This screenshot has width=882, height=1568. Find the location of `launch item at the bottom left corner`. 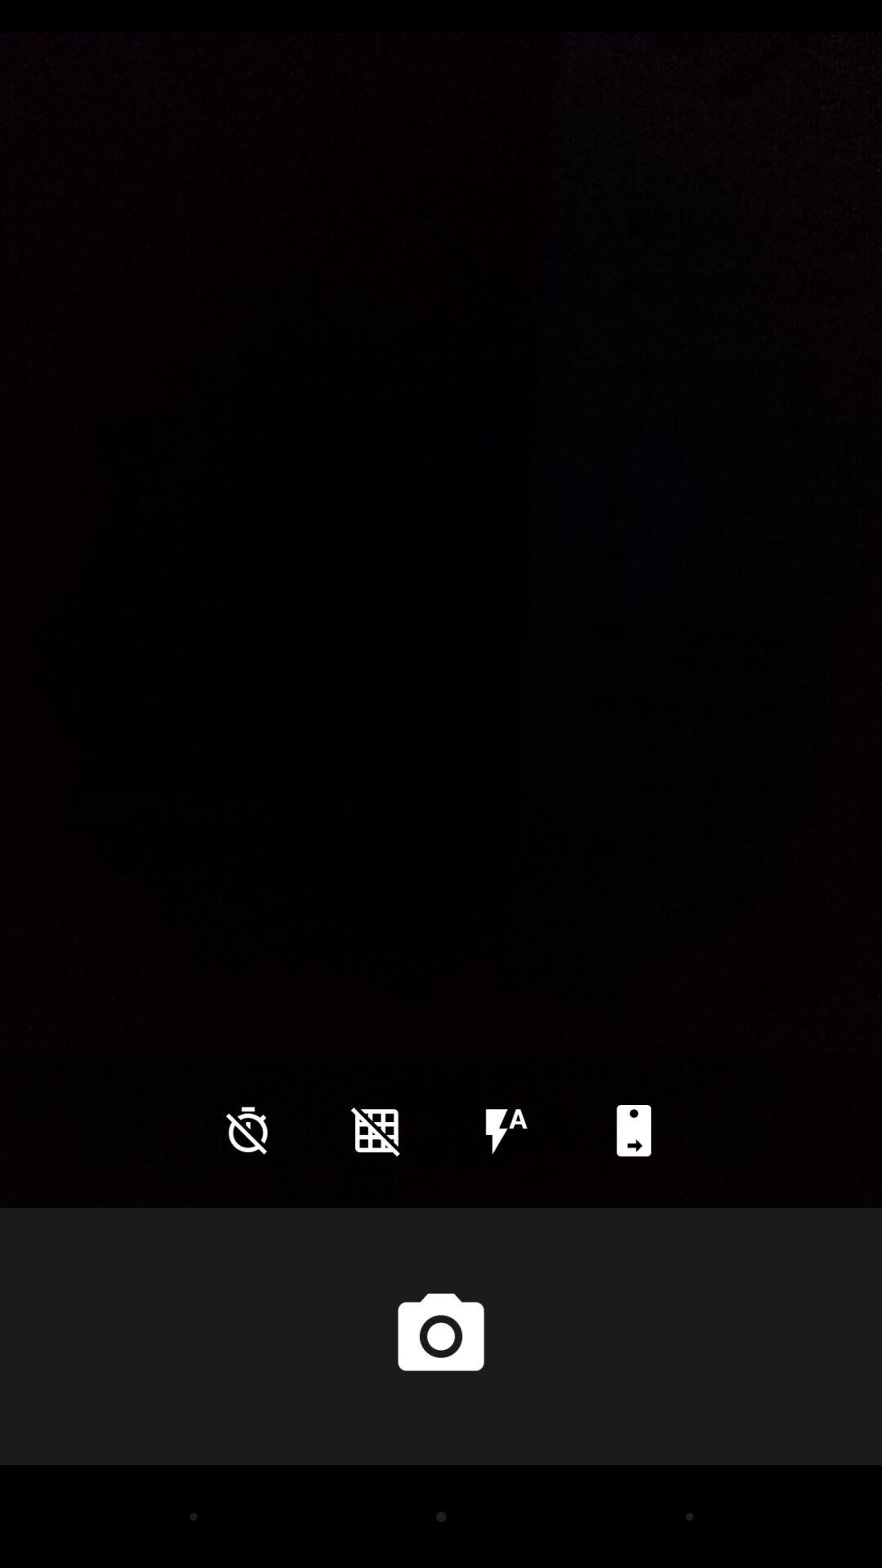

launch item at the bottom left corner is located at coordinates (247, 1130).